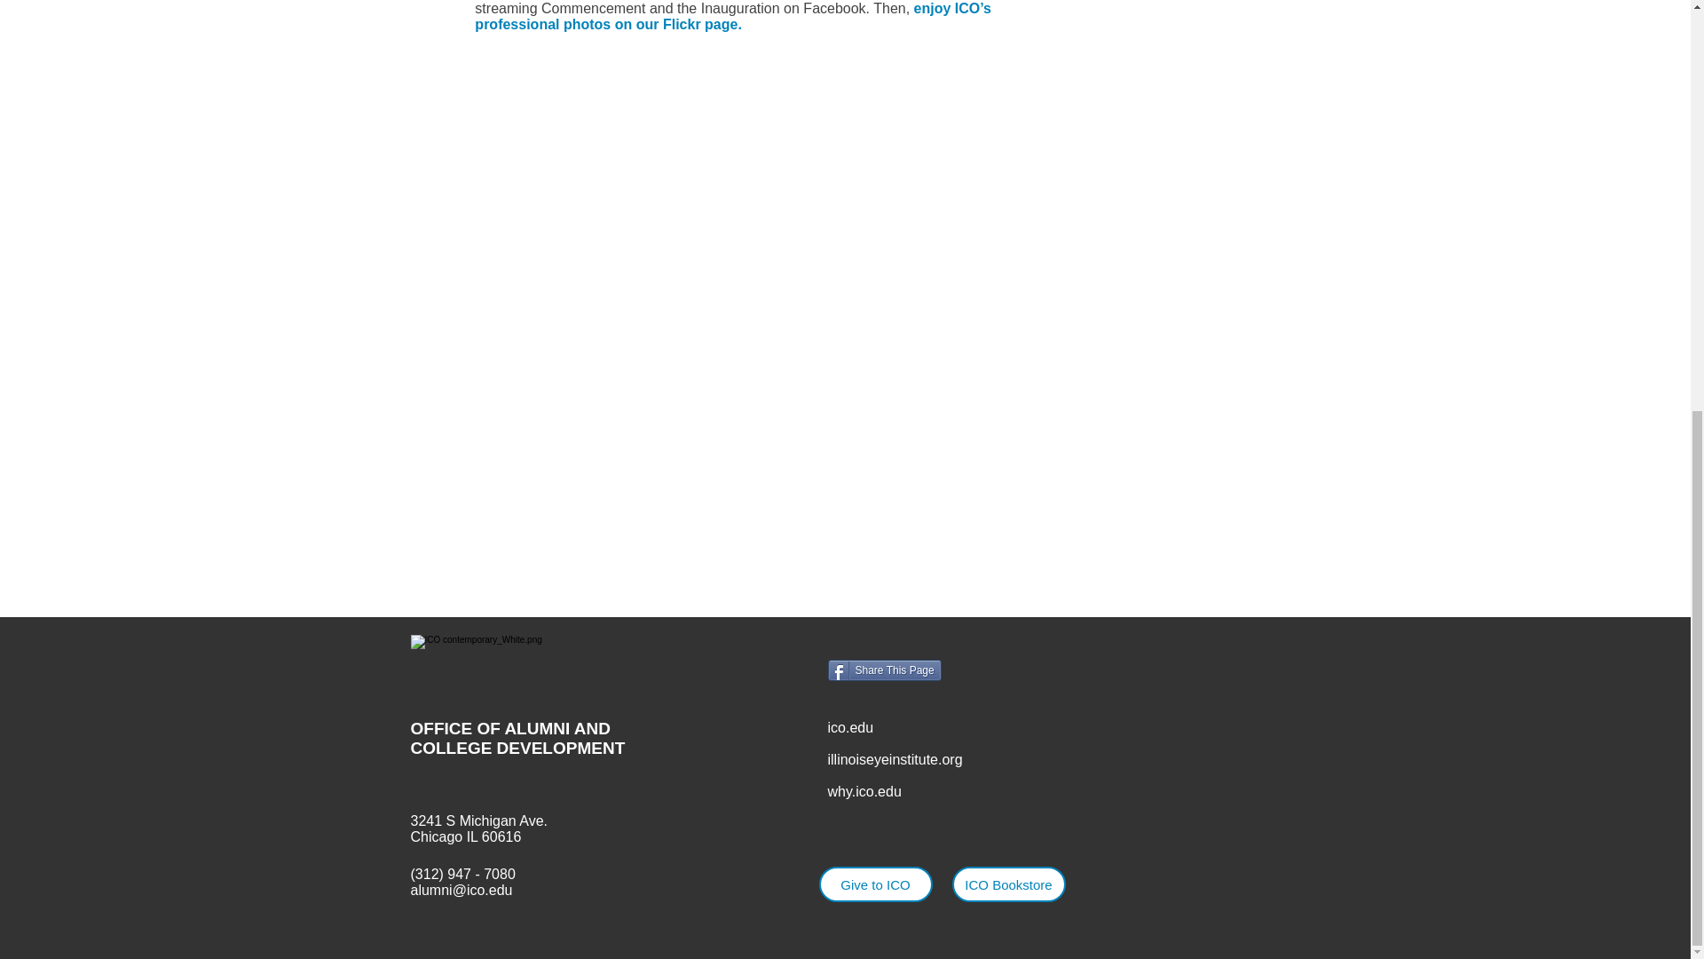 This screenshot has height=959, width=1704. What do you see at coordinates (895, 759) in the screenshot?
I see `illinoiseyeinstitute.org` at bounding box center [895, 759].